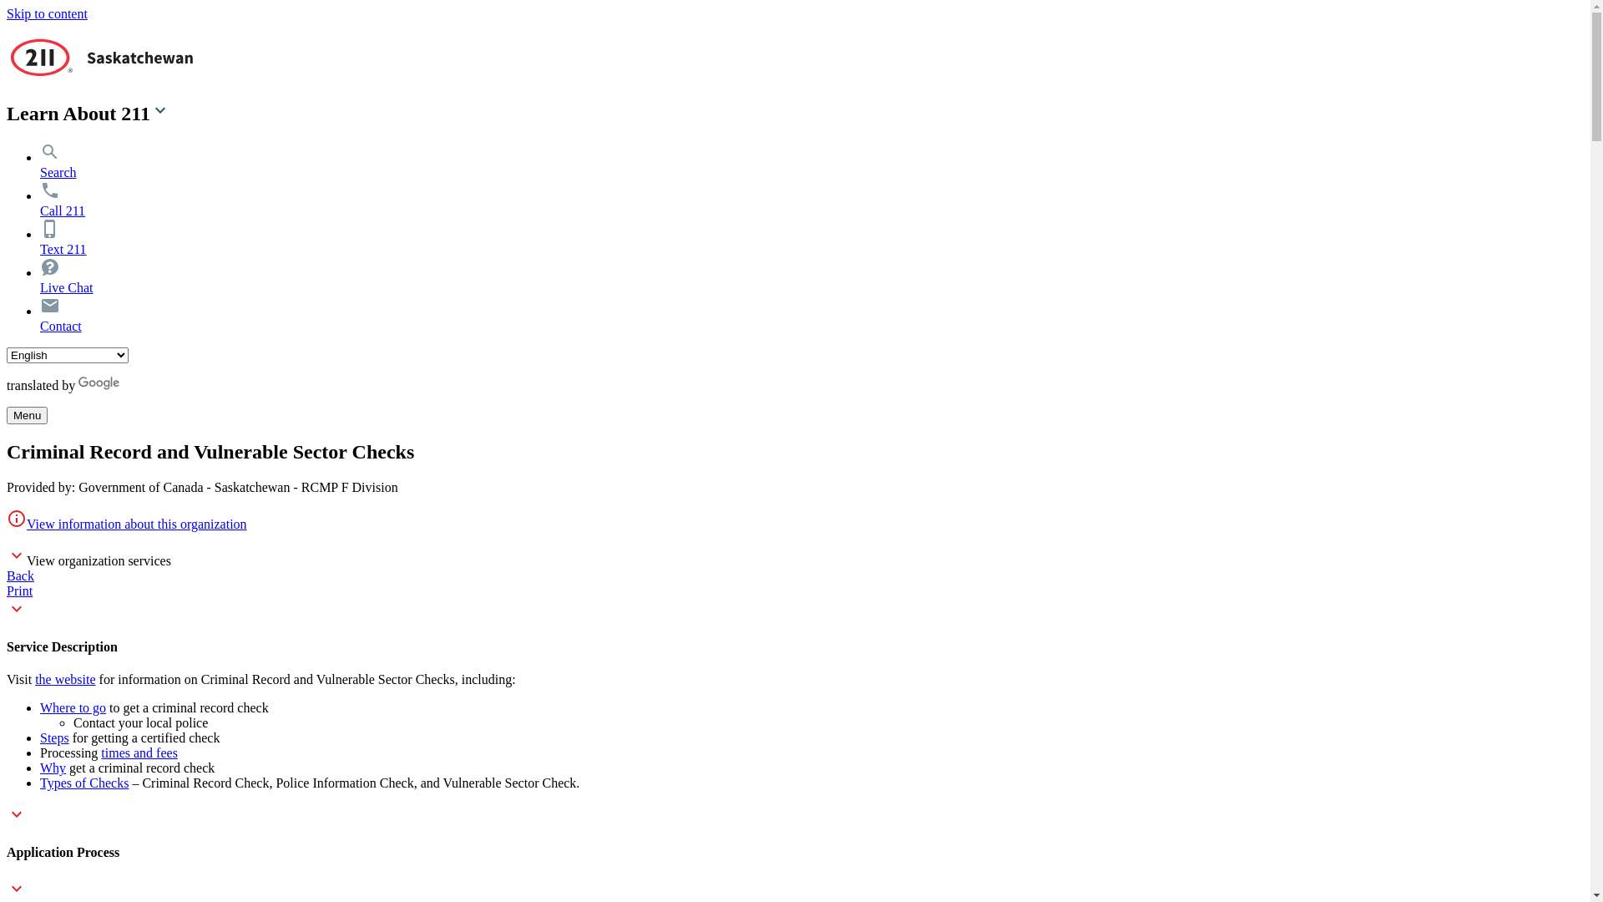 The image size is (1603, 902). Describe the element at coordinates (58, 165) in the screenshot. I see `Search` at that location.